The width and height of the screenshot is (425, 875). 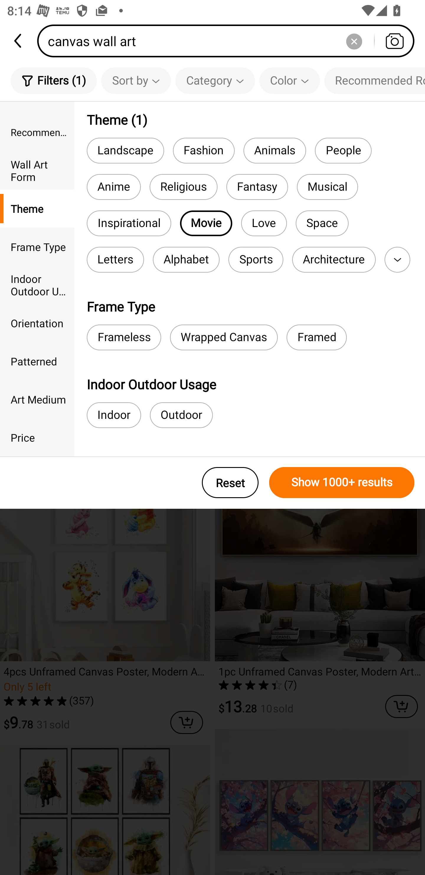 What do you see at coordinates (37, 437) in the screenshot?
I see `Price` at bounding box center [37, 437].